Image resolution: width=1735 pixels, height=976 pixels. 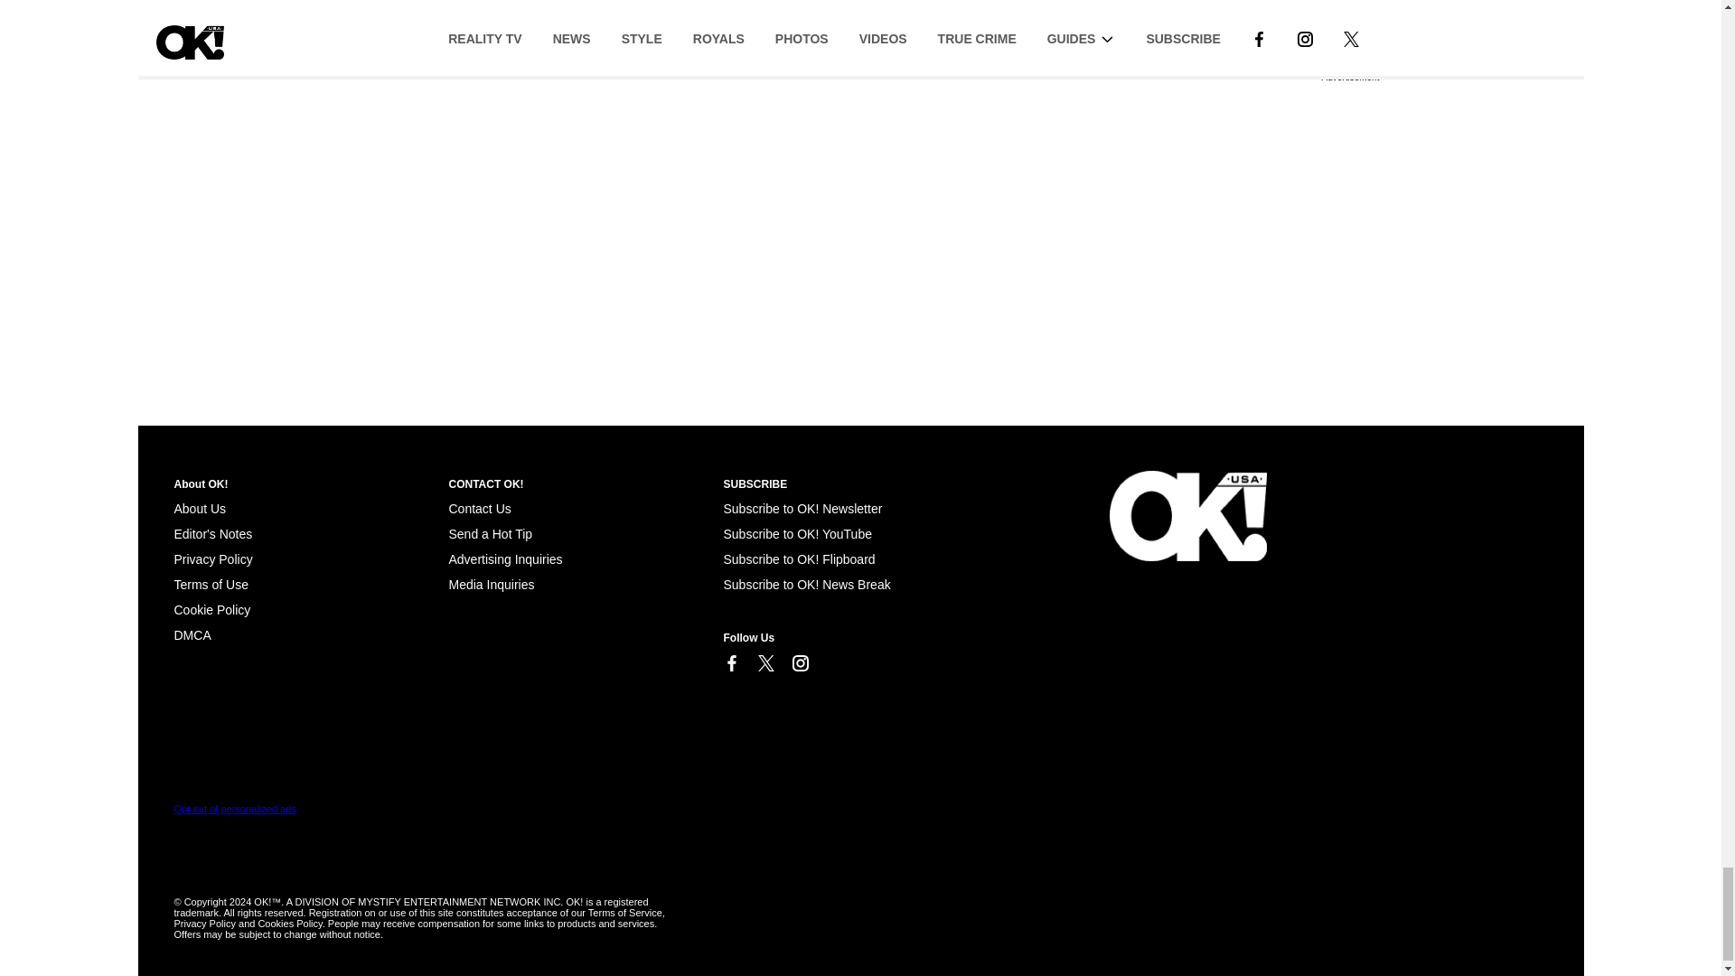 I want to click on Editor's Notes, so click(x=212, y=534).